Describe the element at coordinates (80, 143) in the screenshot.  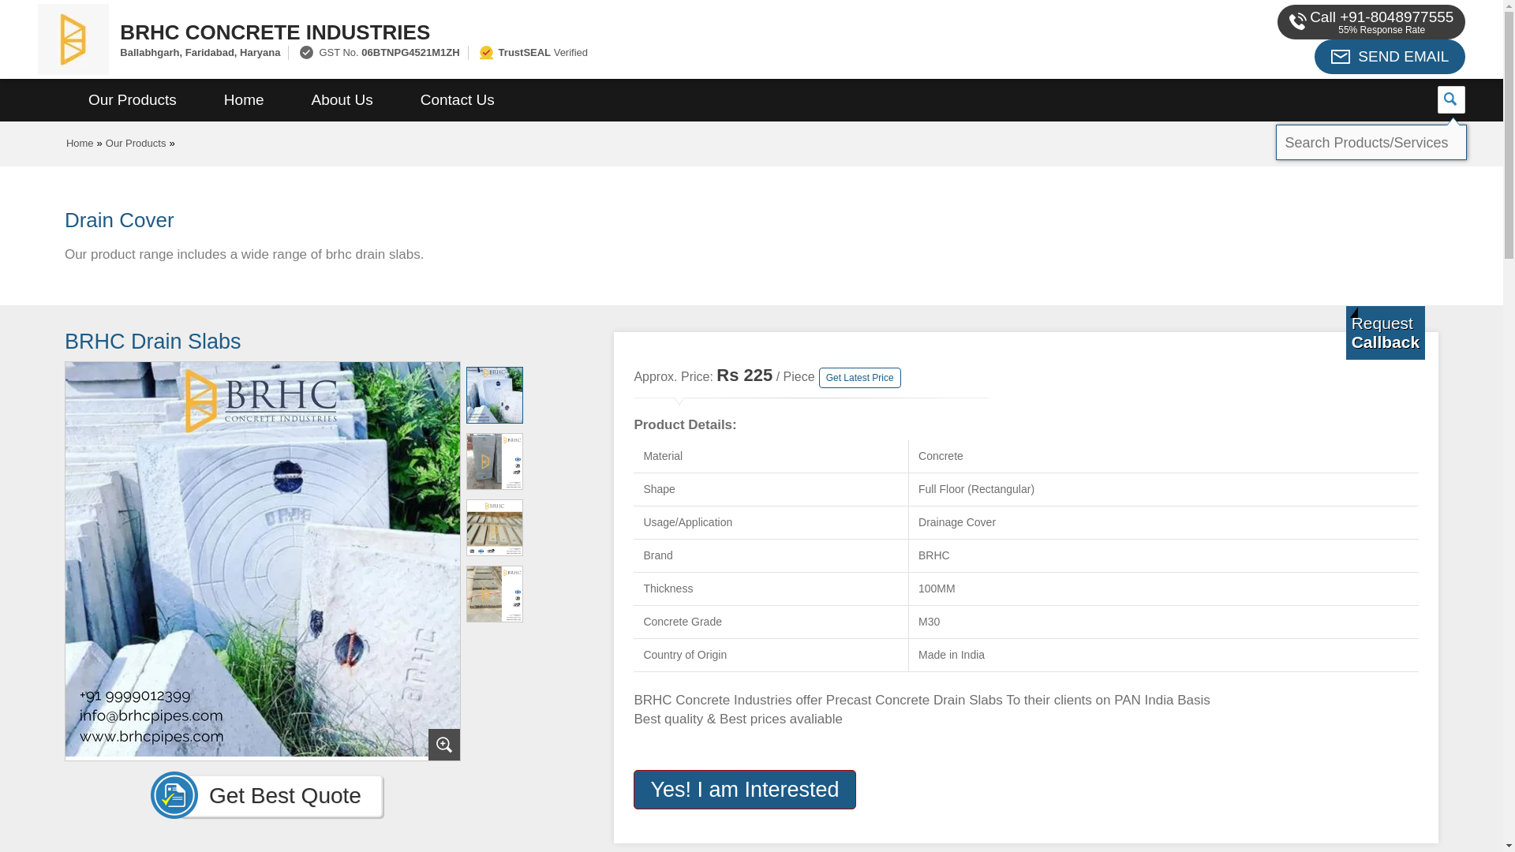
I see `Home` at that location.